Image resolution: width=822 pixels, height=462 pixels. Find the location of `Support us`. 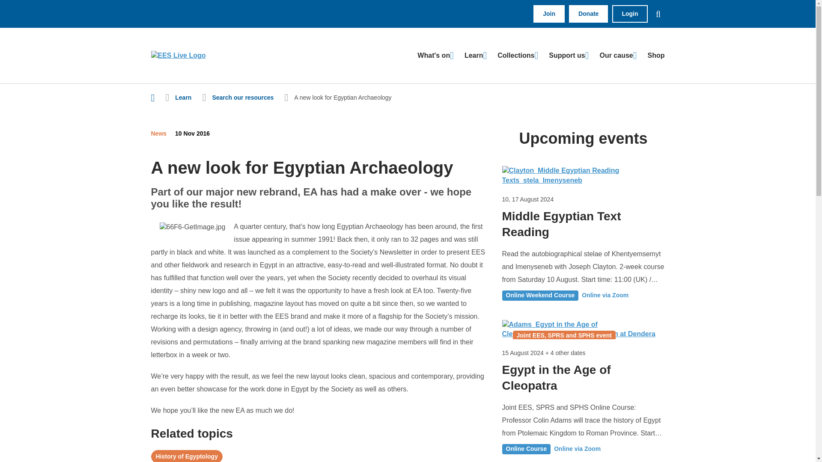

Support us is located at coordinates (569, 56).